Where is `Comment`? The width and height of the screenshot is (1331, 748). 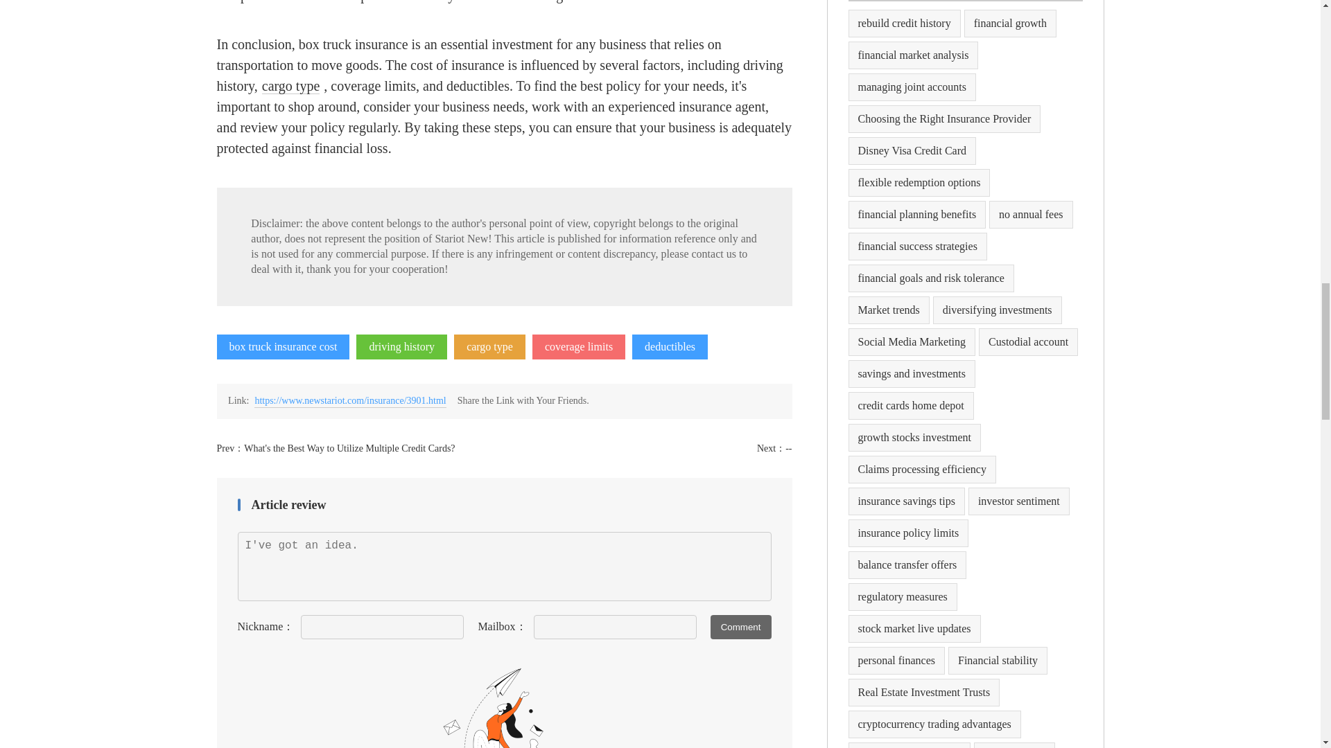 Comment is located at coordinates (741, 627).